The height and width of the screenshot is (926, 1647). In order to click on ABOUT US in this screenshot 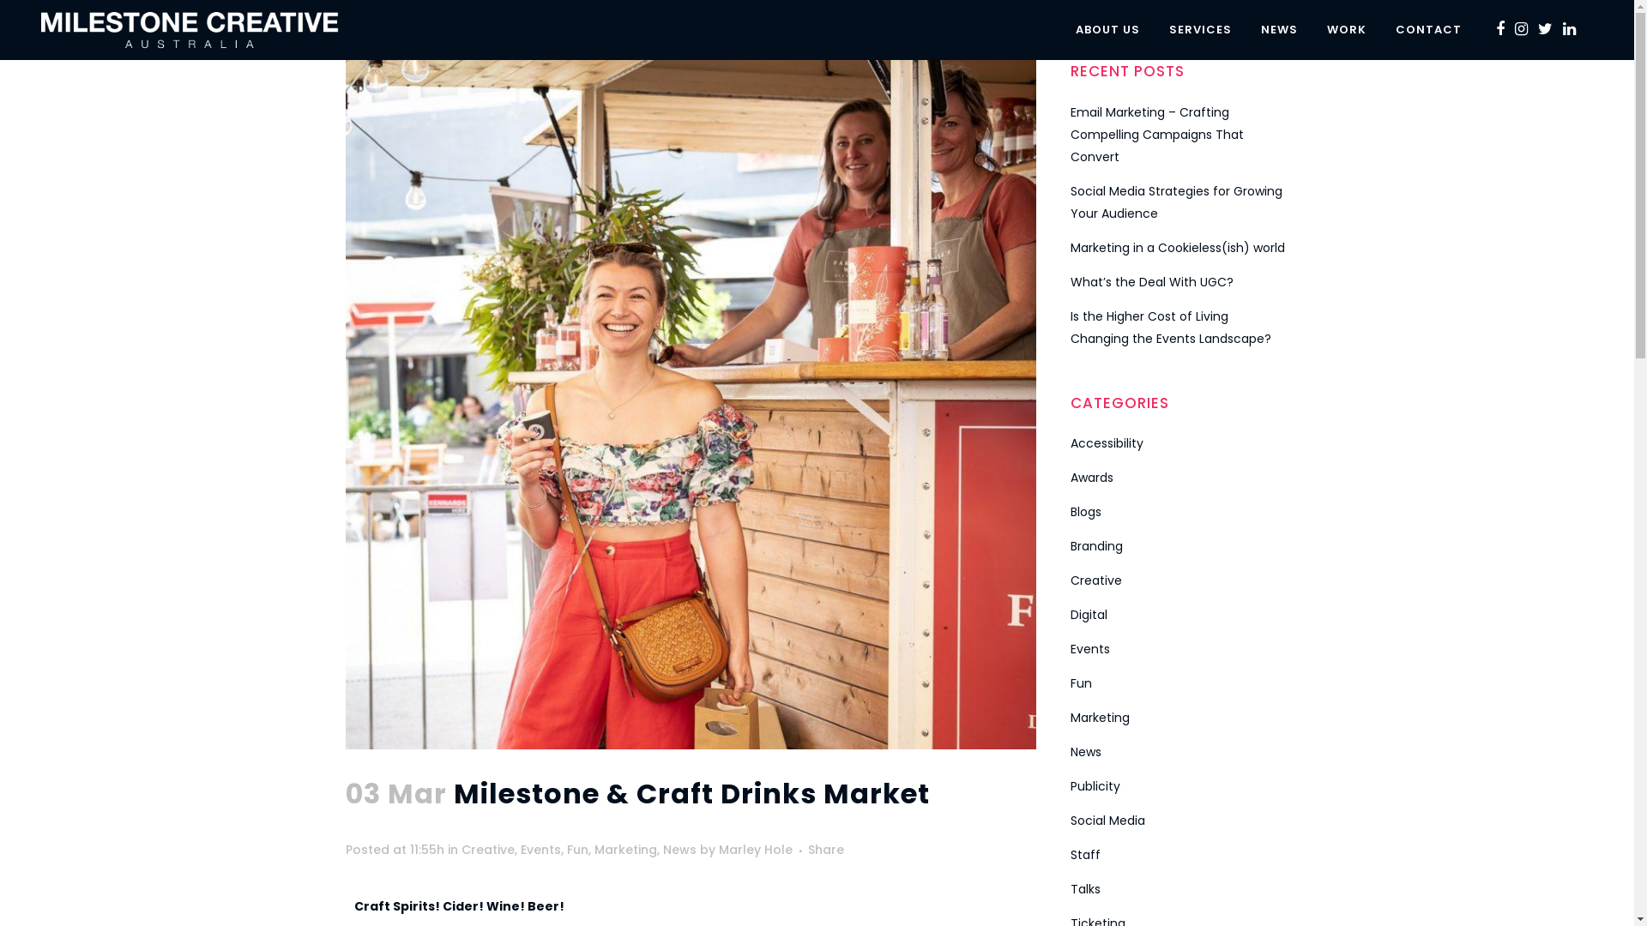, I will do `click(1108, 30)`.